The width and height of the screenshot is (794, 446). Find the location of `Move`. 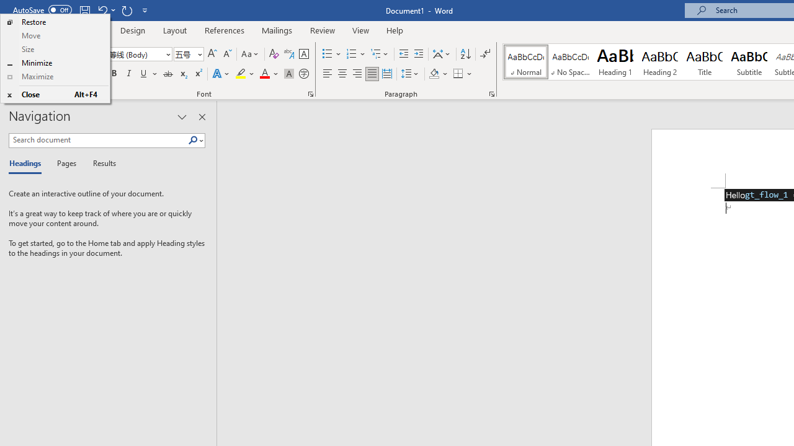

Move is located at coordinates (55, 36).